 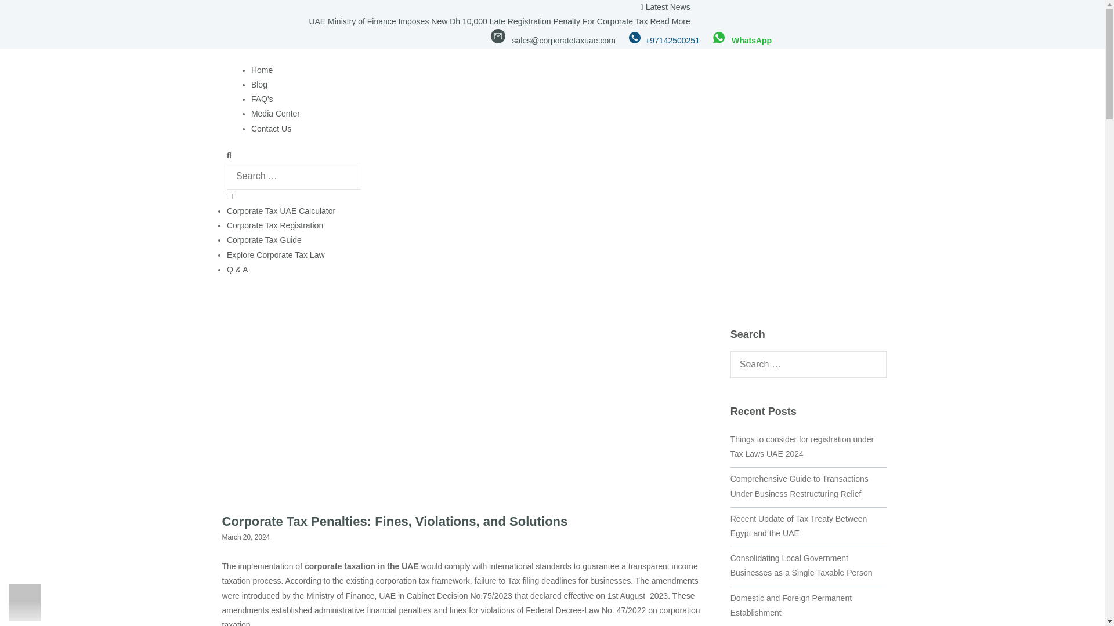 What do you see at coordinates (275, 114) in the screenshot?
I see `Media Center` at bounding box center [275, 114].